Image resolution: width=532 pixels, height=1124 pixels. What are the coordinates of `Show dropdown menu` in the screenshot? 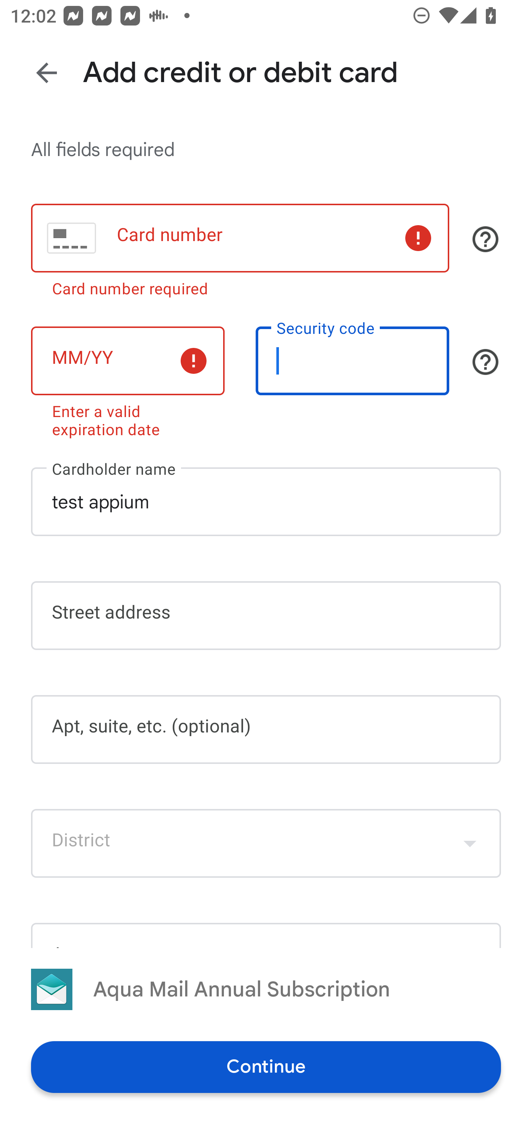 It's located at (470, 843).